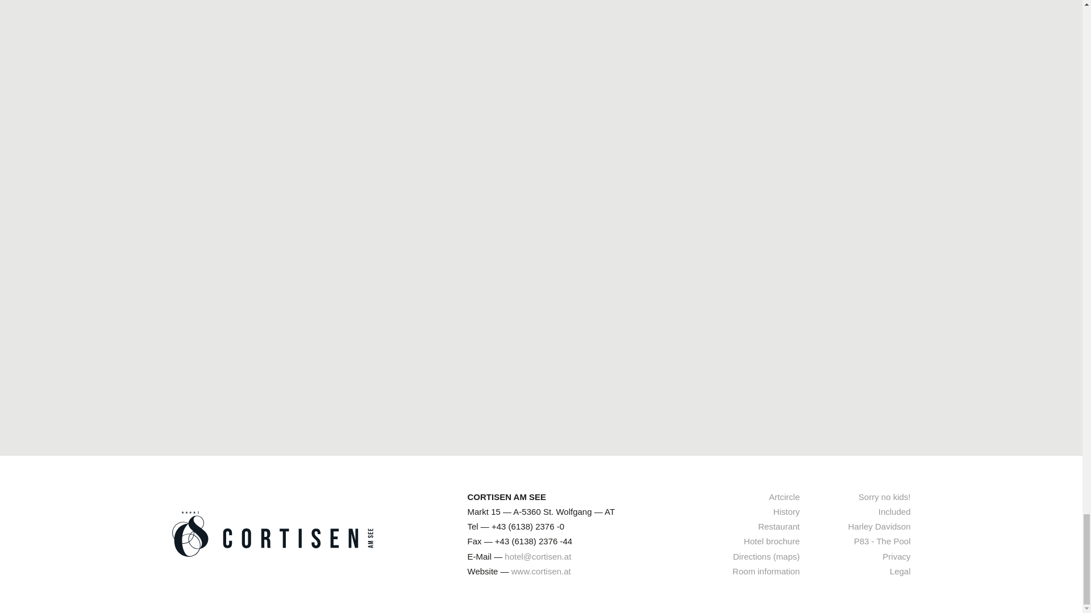 This screenshot has height=613, width=1091. I want to click on Restaurant, so click(778, 526).